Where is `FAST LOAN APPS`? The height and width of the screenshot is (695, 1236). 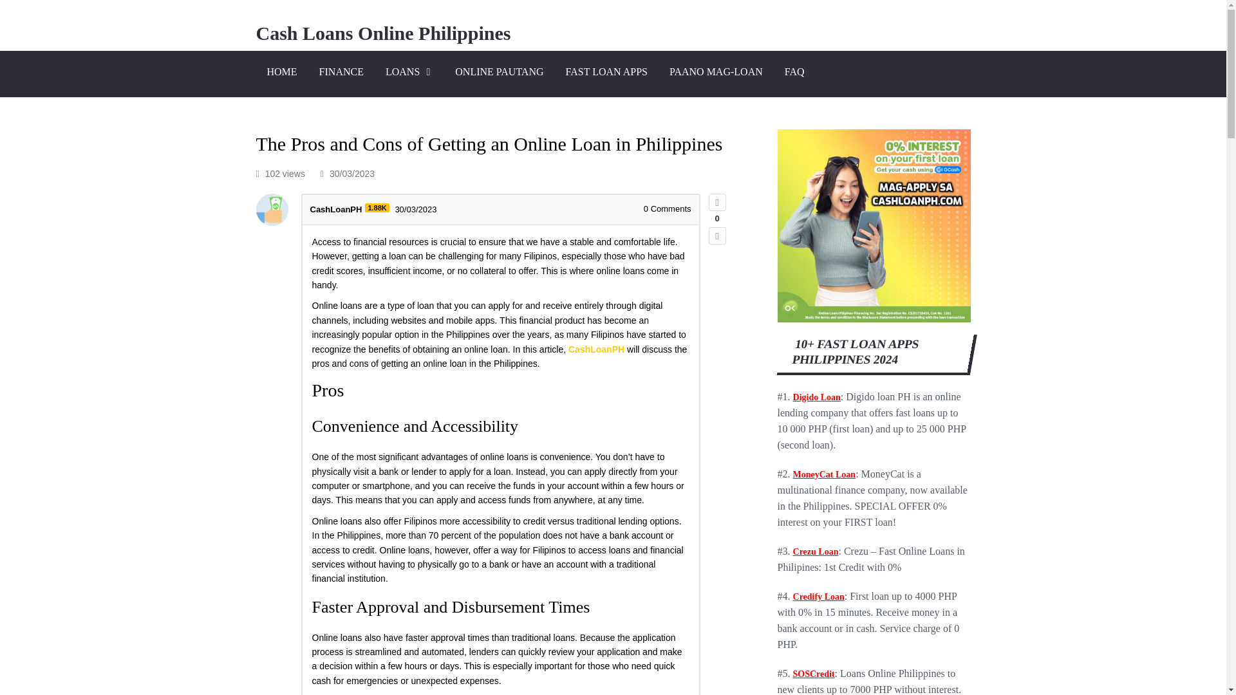 FAST LOAN APPS is located at coordinates (606, 73).